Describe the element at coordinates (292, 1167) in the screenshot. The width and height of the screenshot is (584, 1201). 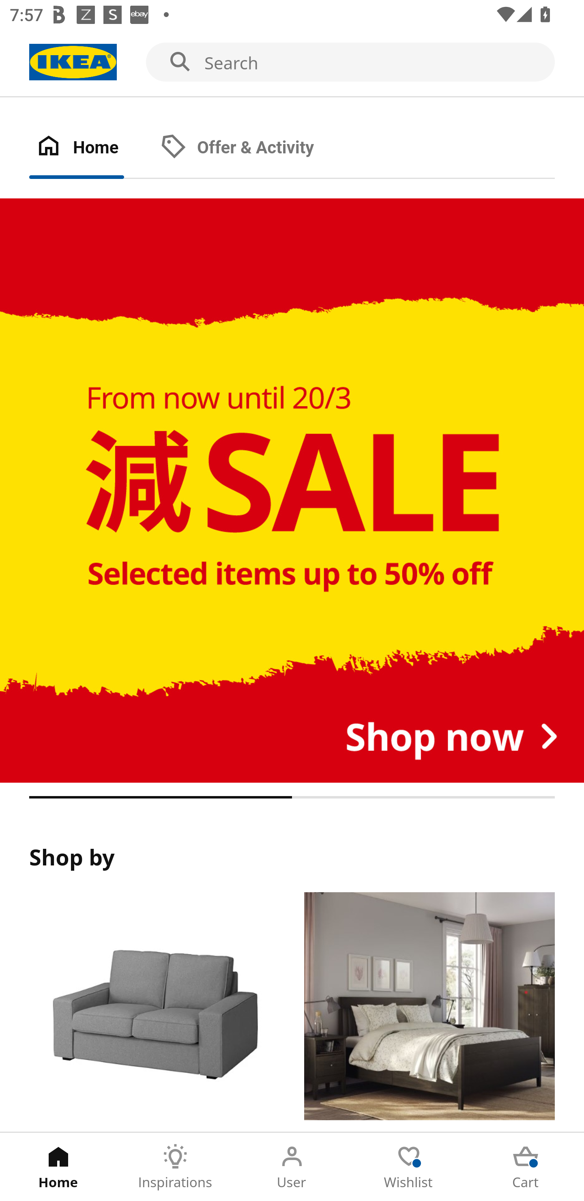
I see `User
Tab 3 of 5` at that location.